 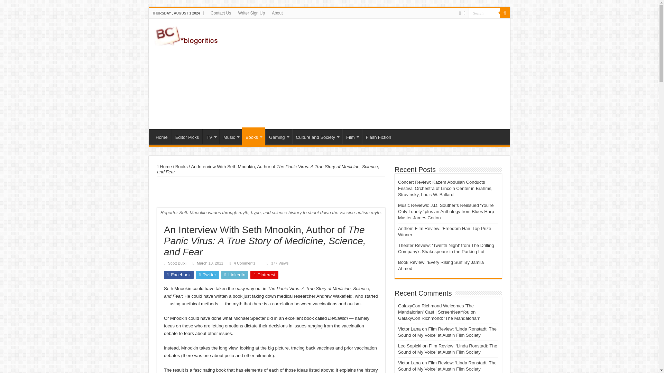 What do you see at coordinates (484, 12) in the screenshot?
I see `Search` at bounding box center [484, 12].